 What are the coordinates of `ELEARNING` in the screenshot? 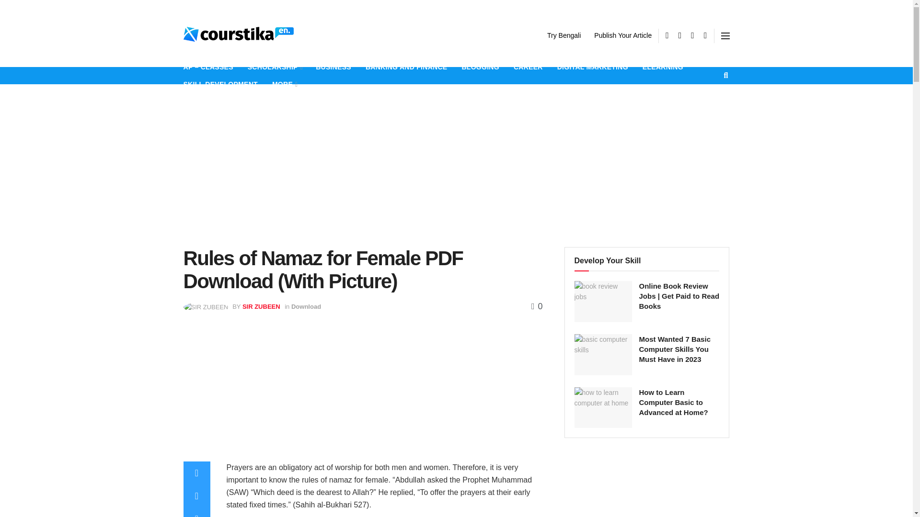 It's located at (663, 67).